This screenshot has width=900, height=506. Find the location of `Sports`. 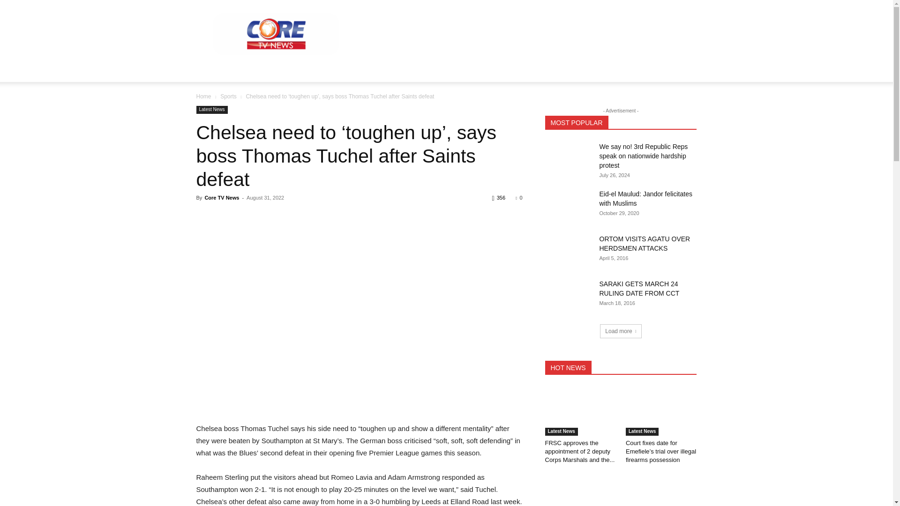

Sports is located at coordinates (228, 96).